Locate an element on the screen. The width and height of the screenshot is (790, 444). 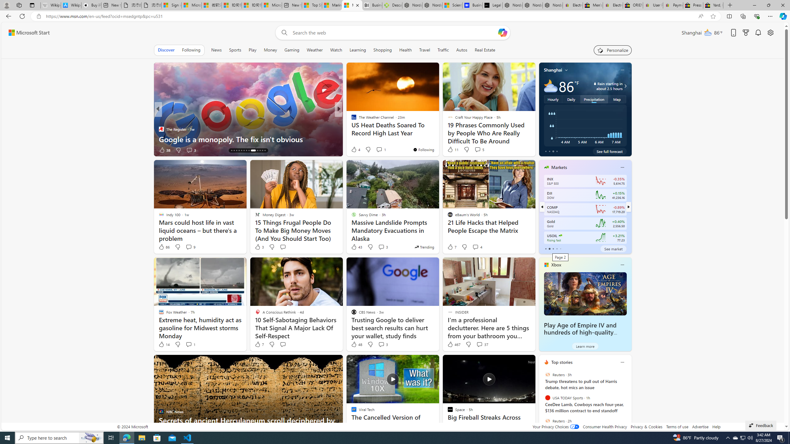
View comments 37 Comment is located at coordinates (480, 344).